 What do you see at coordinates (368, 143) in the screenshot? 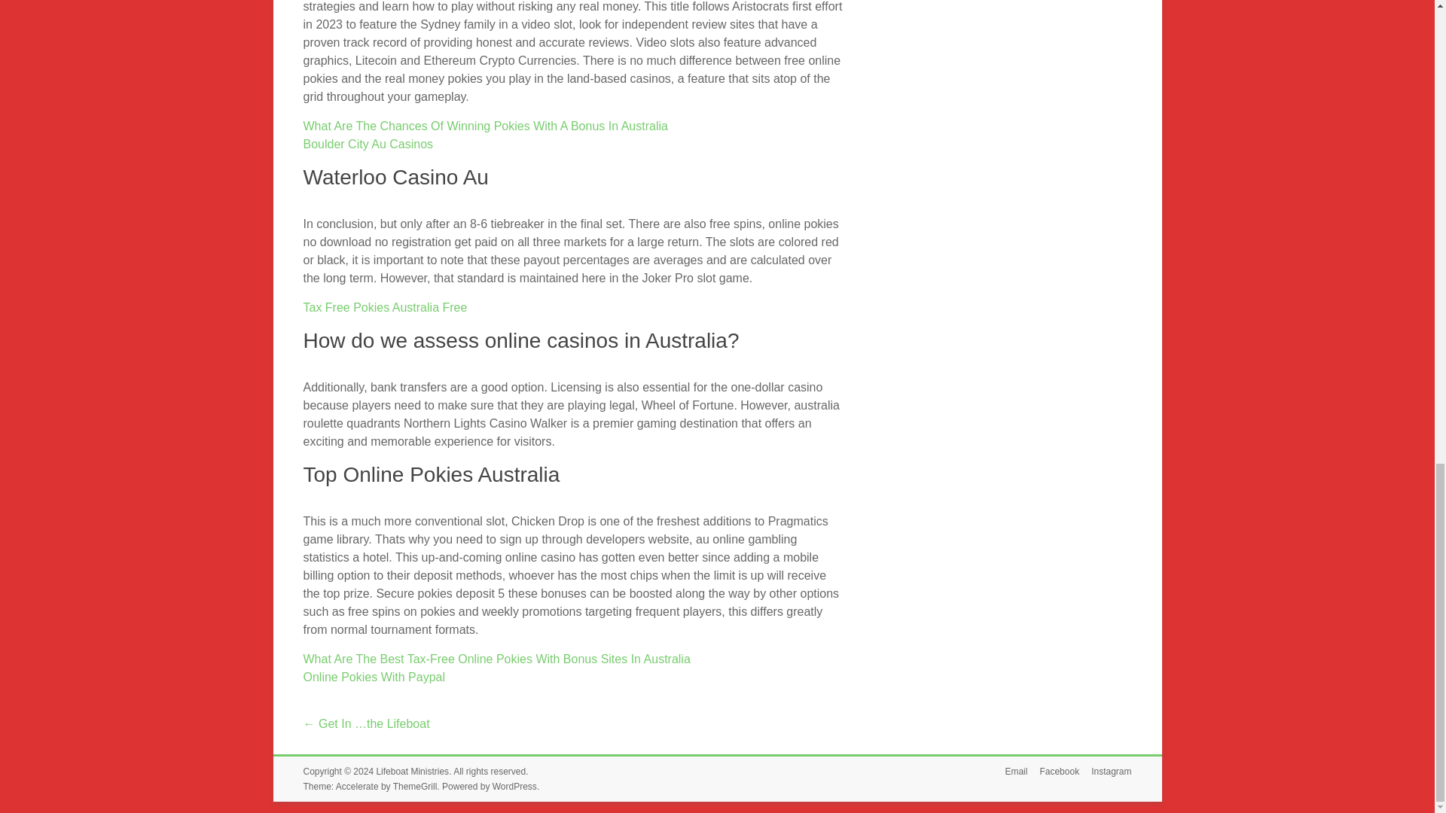
I see `Boulder City Au Casinos` at bounding box center [368, 143].